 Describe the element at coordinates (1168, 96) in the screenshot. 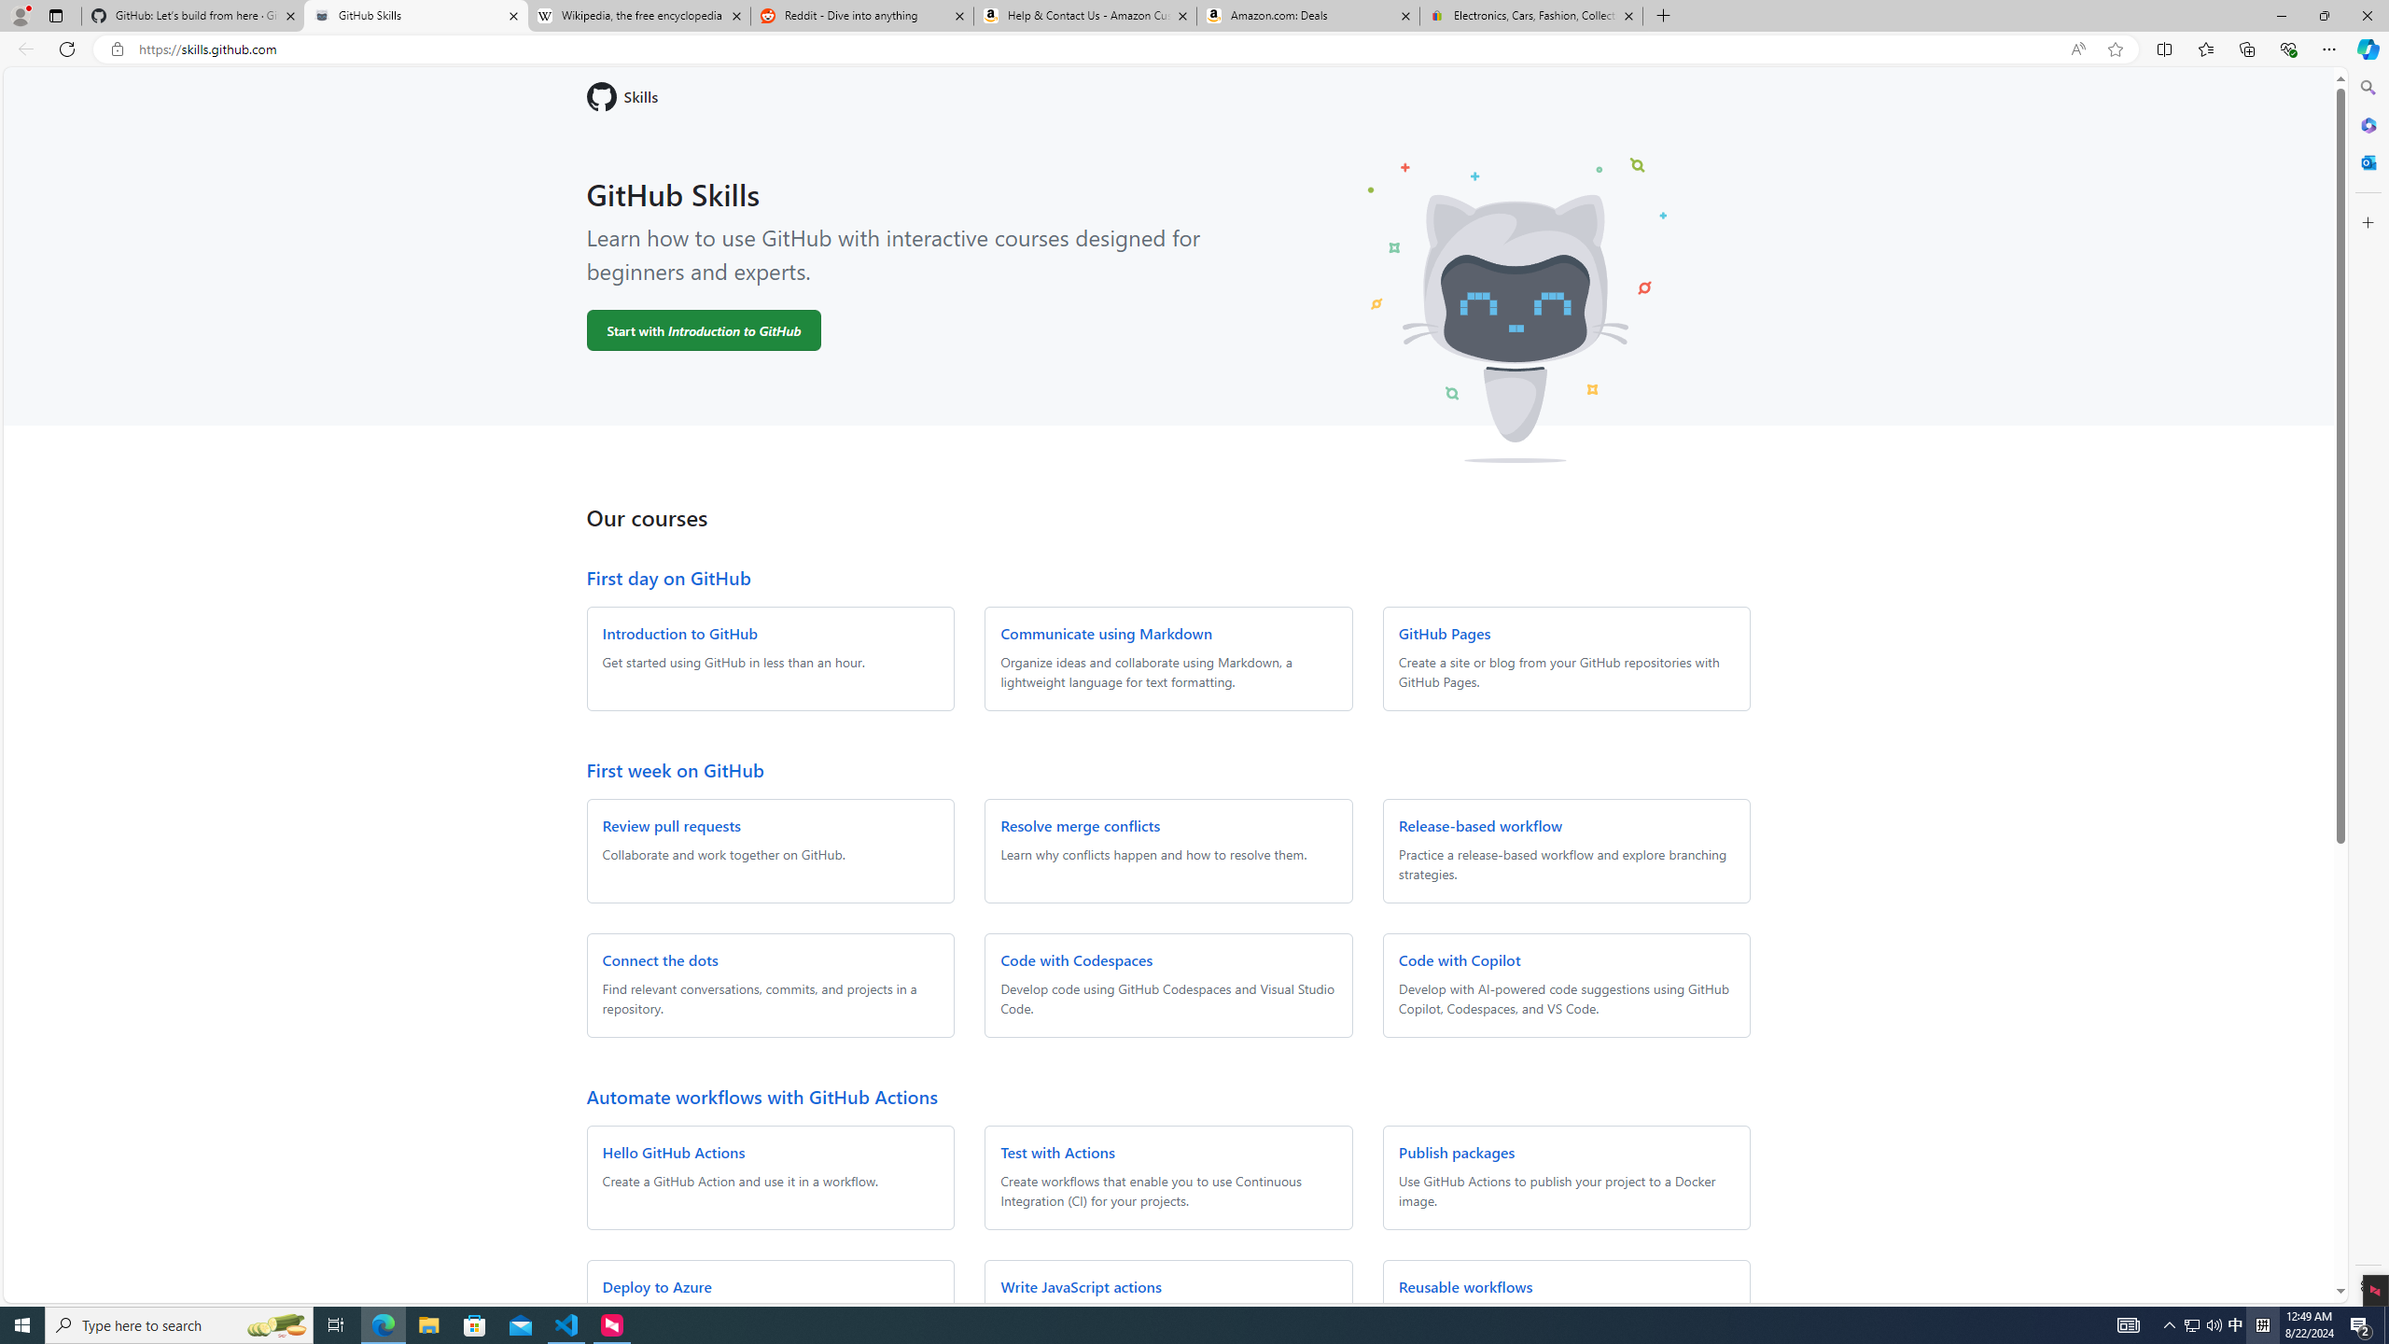

I see `Skills` at that location.